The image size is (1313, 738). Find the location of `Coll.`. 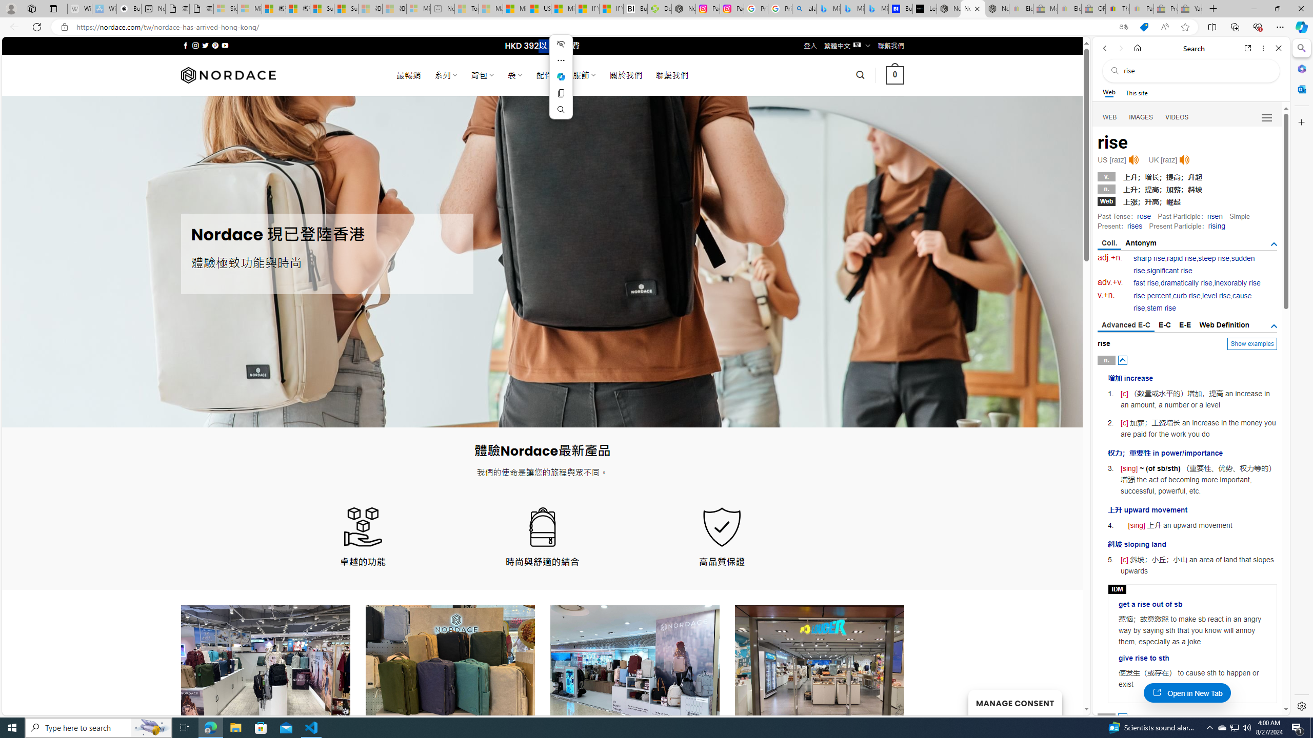

Coll. is located at coordinates (1109, 244).